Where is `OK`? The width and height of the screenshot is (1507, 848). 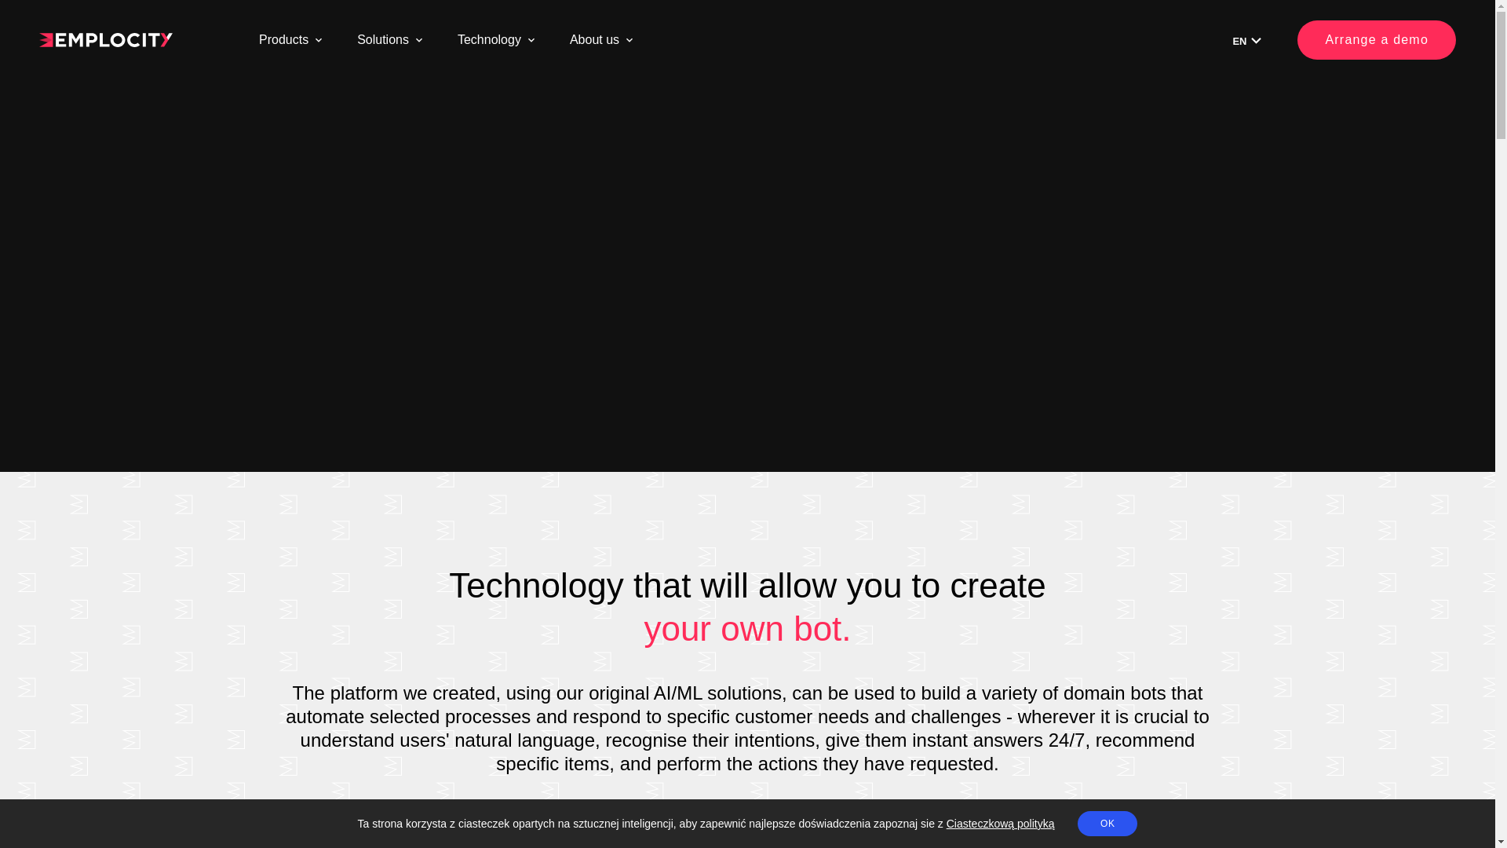 OK is located at coordinates (1107, 823).